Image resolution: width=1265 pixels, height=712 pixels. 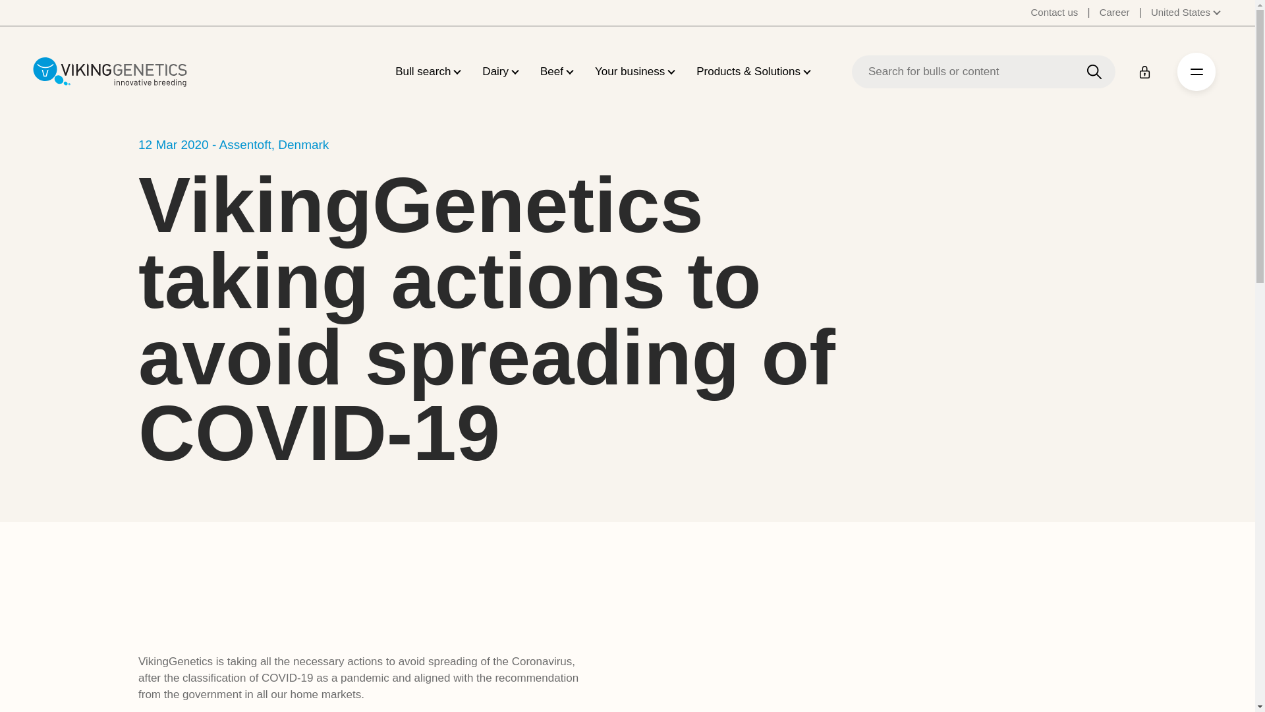 What do you see at coordinates (495, 72) in the screenshot?
I see `Dairy` at bounding box center [495, 72].